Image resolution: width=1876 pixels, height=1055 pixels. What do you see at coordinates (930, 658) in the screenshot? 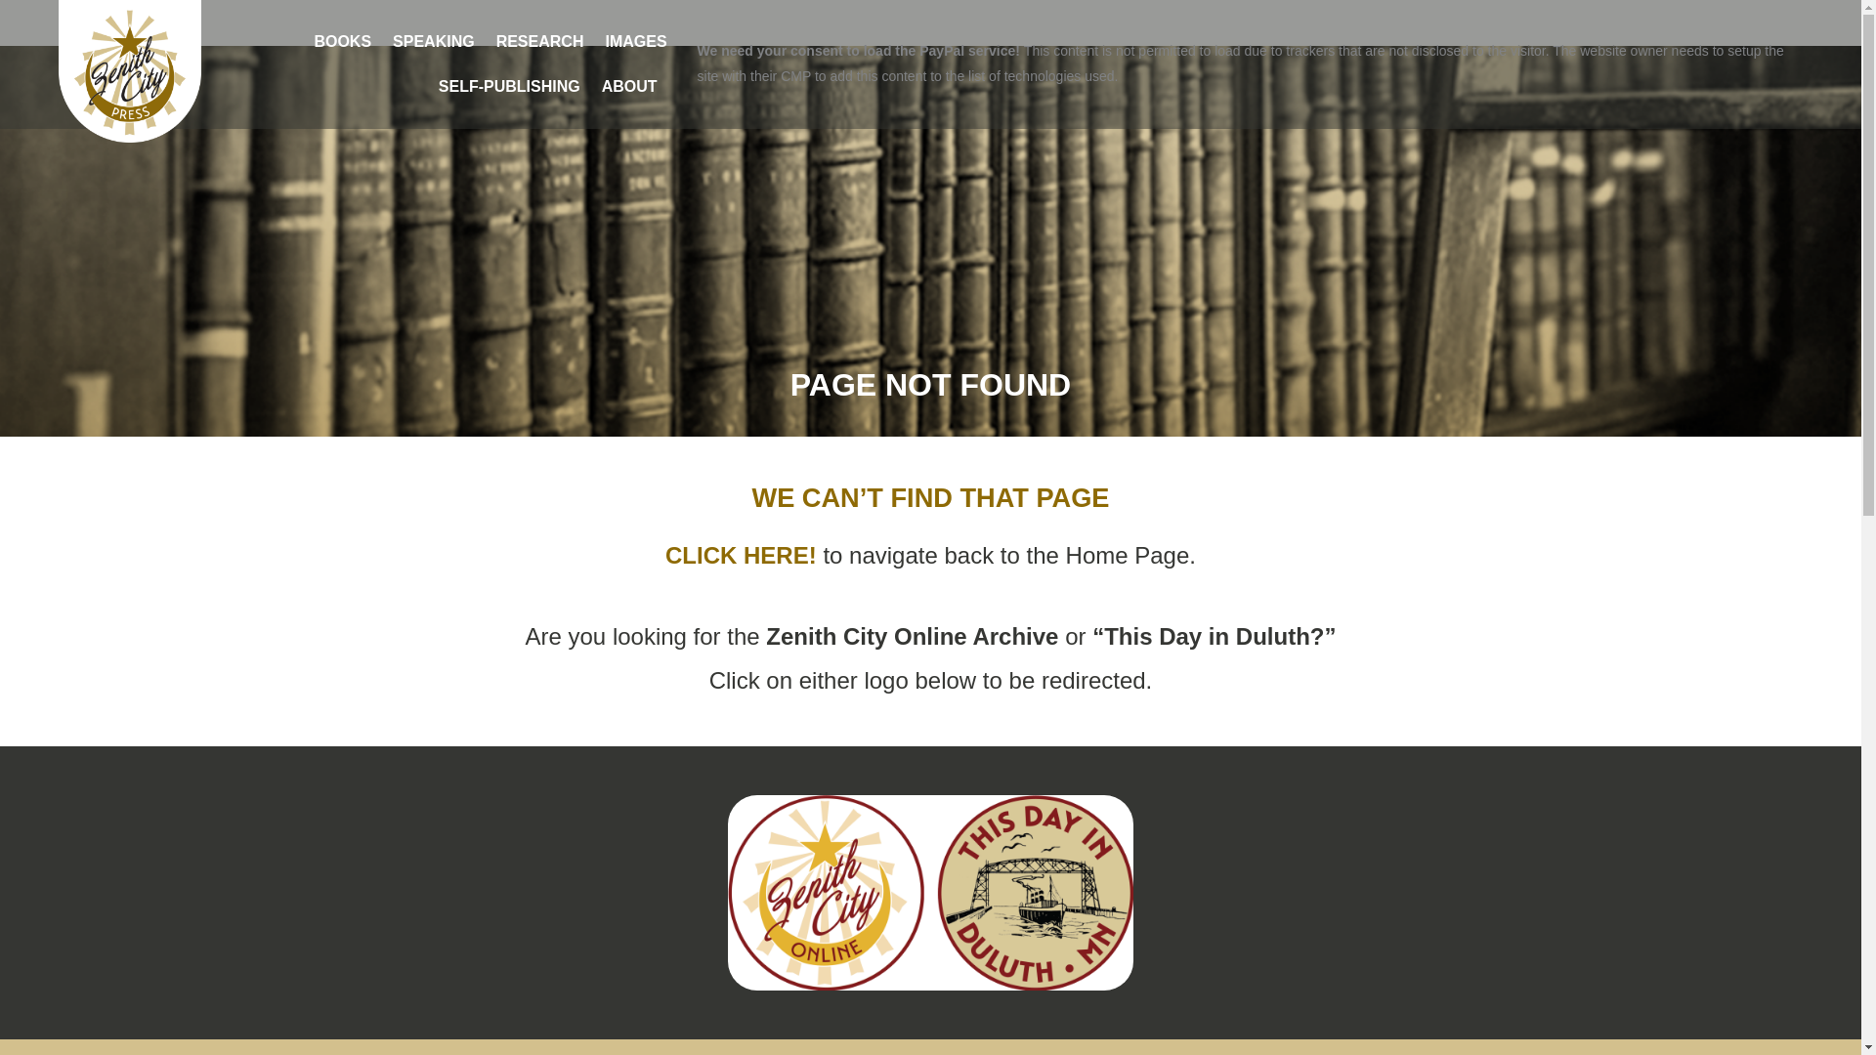
I see `Page 7` at bounding box center [930, 658].